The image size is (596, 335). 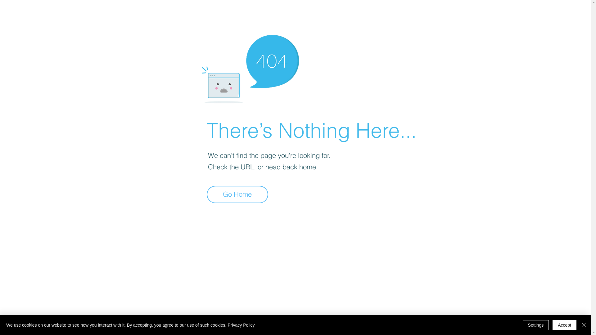 I want to click on Accept, so click(x=564, y=325).